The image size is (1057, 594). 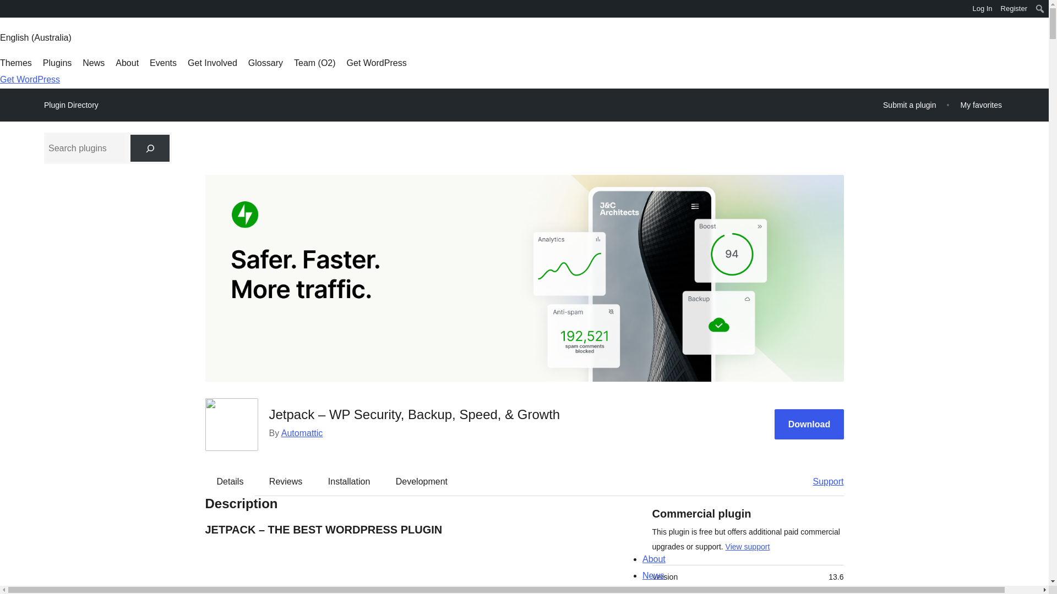 What do you see at coordinates (349, 482) in the screenshot?
I see `Installation` at bounding box center [349, 482].